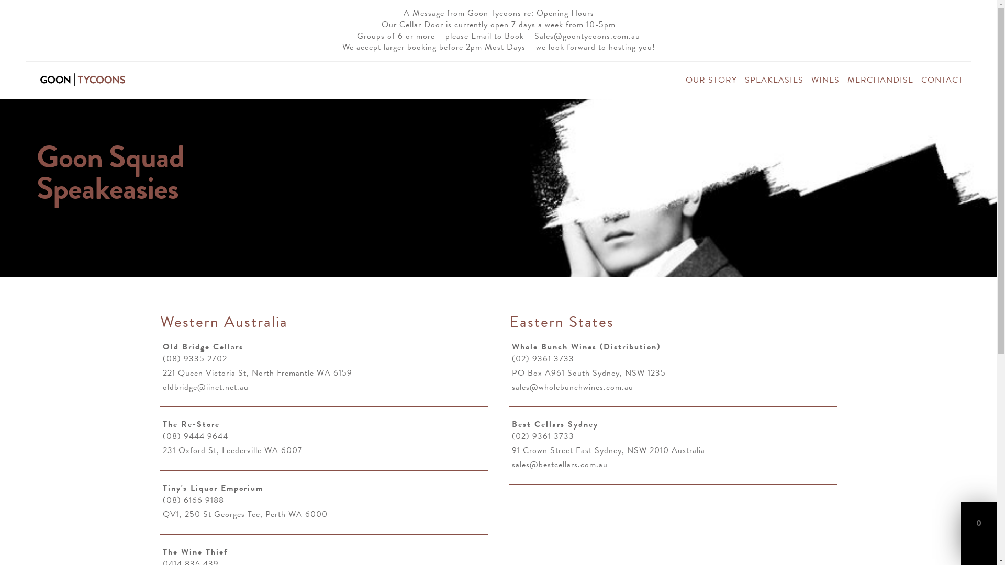  What do you see at coordinates (326, 359) in the screenshot?
I see `(08) 9335 2702` at bounding box center [326, 359].